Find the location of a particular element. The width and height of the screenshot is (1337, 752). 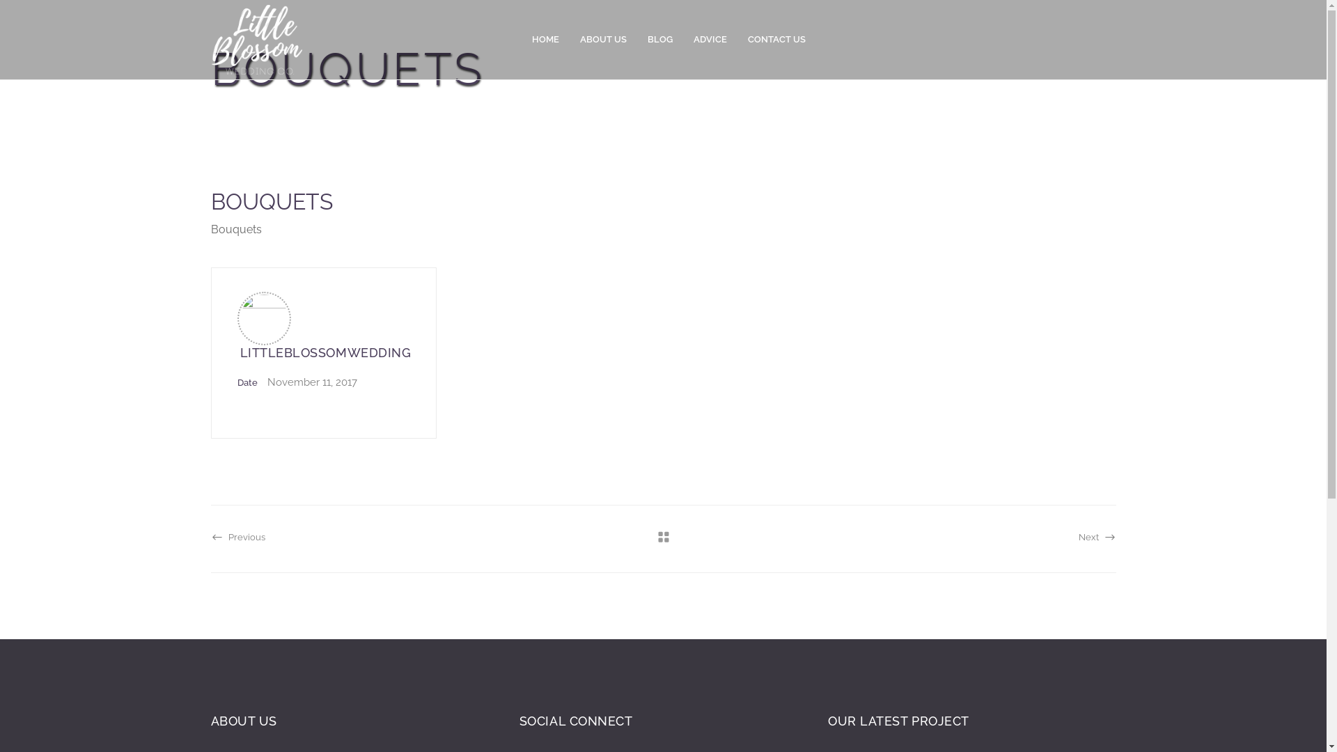

CONTACT US is located at coordinates (777, 40).